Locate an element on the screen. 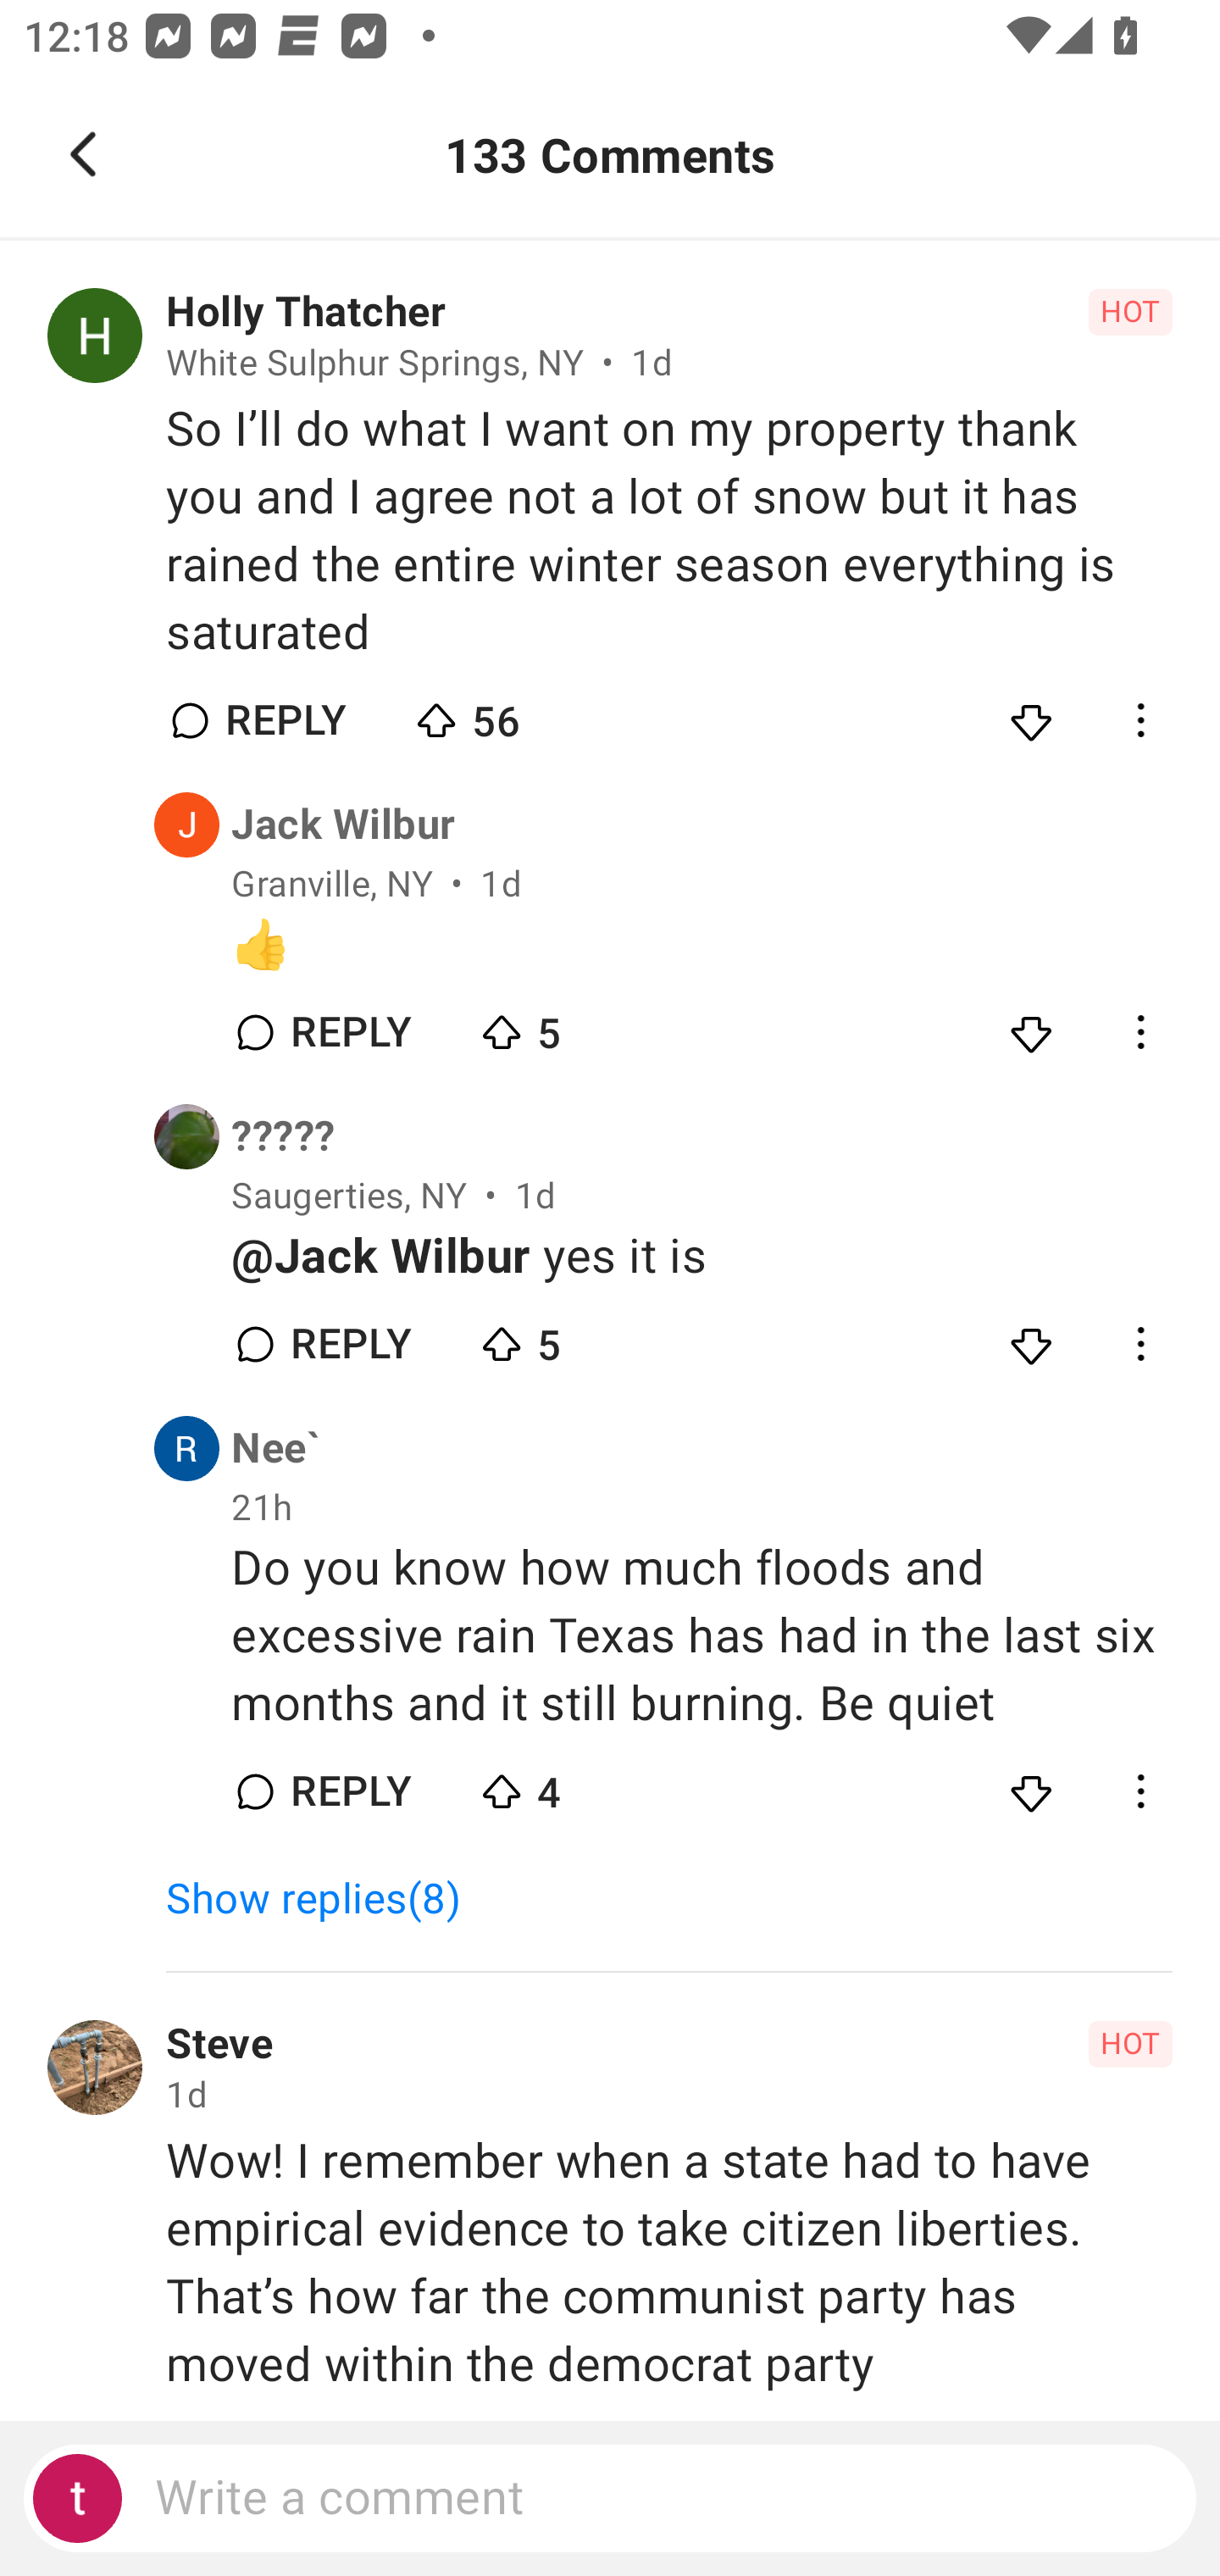 This screenshot has height=2576, width=1220. 4 is located at coordinates (591, 1783).